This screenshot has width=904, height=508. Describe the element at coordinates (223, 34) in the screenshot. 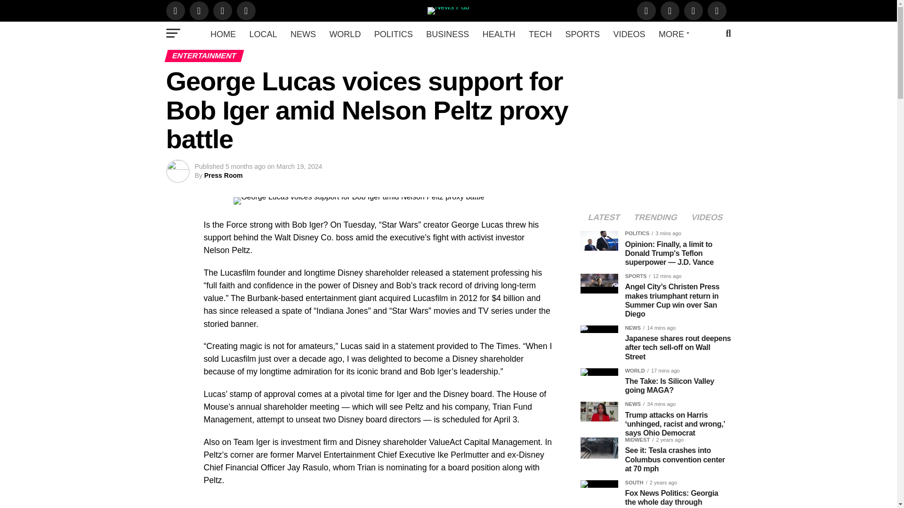

I see `HOME` at that location.